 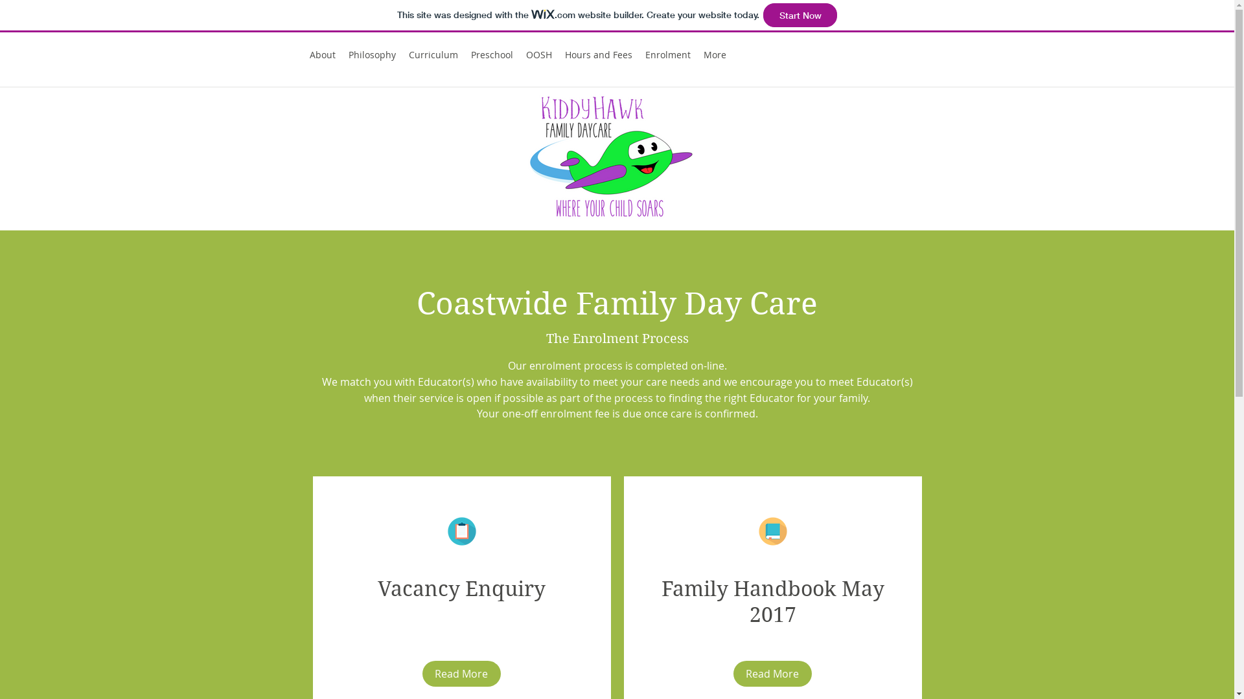 What do you see at coordinates (461, 674) in the screenshot?
I see `Read More` at bounding box center [461, 674].